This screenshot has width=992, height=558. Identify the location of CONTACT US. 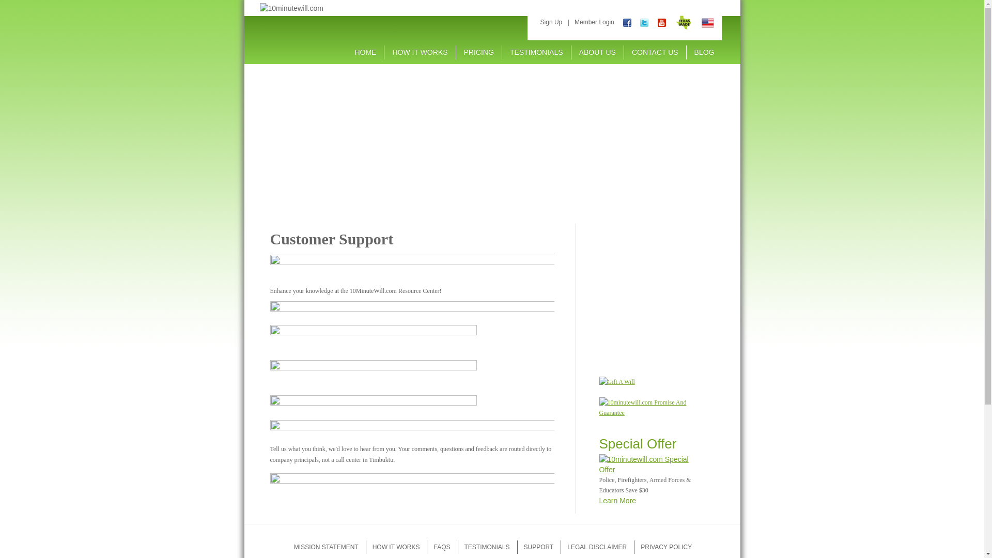
(655, 52).